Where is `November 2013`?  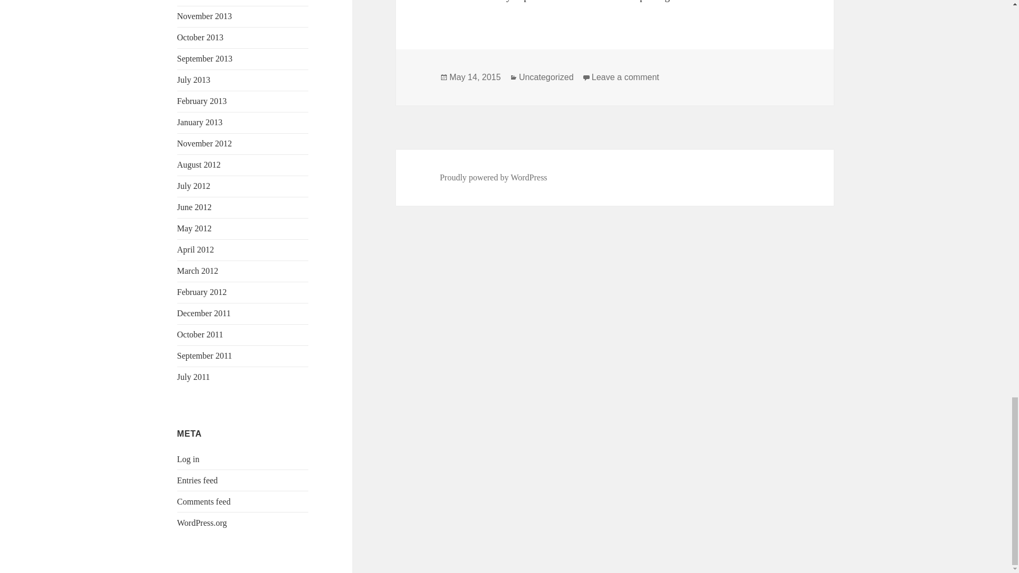 November 2013 is located at coordinates (205, 16).